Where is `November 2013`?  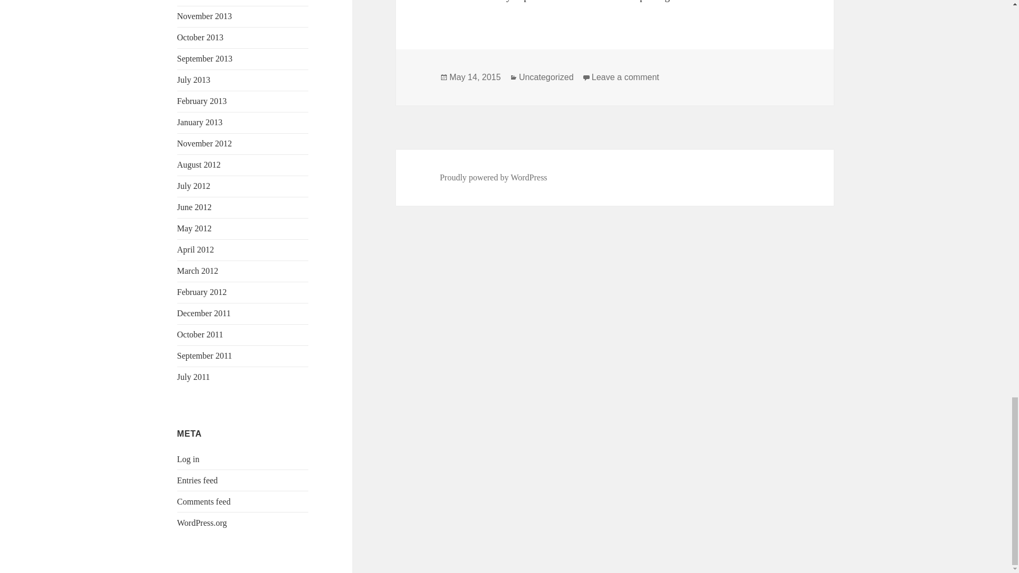 November 2013 is located at coordinates (205, 16).